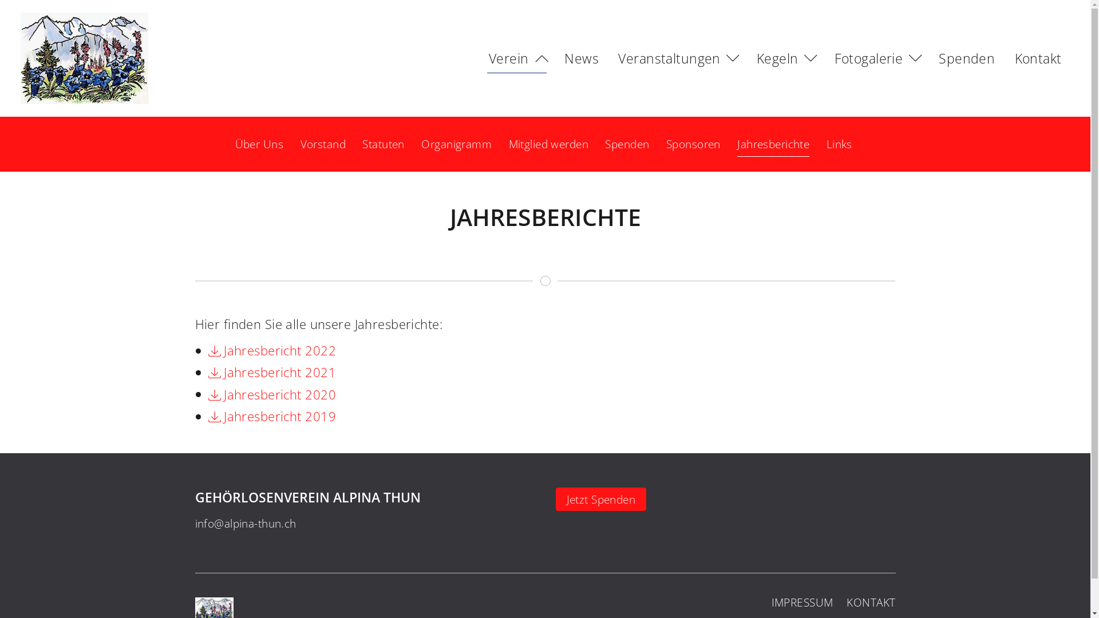 This screenshot has height=618, width=1099. Describe the element at coordinates (773, 144) in the screenshot. I see `Jahresberichte` at that location.